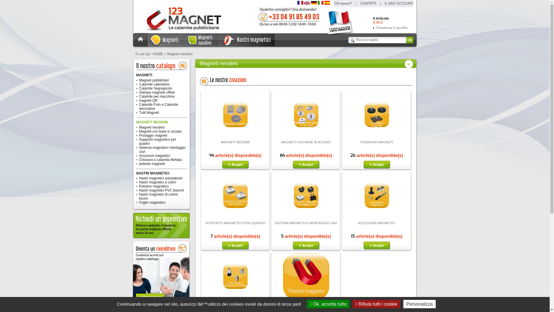 The width and height of the screenshot is (554, 312). What do you see at coordinates (289, 25) in the screenshot?
I see `CONTATTI` at bounding box center [289, 25].